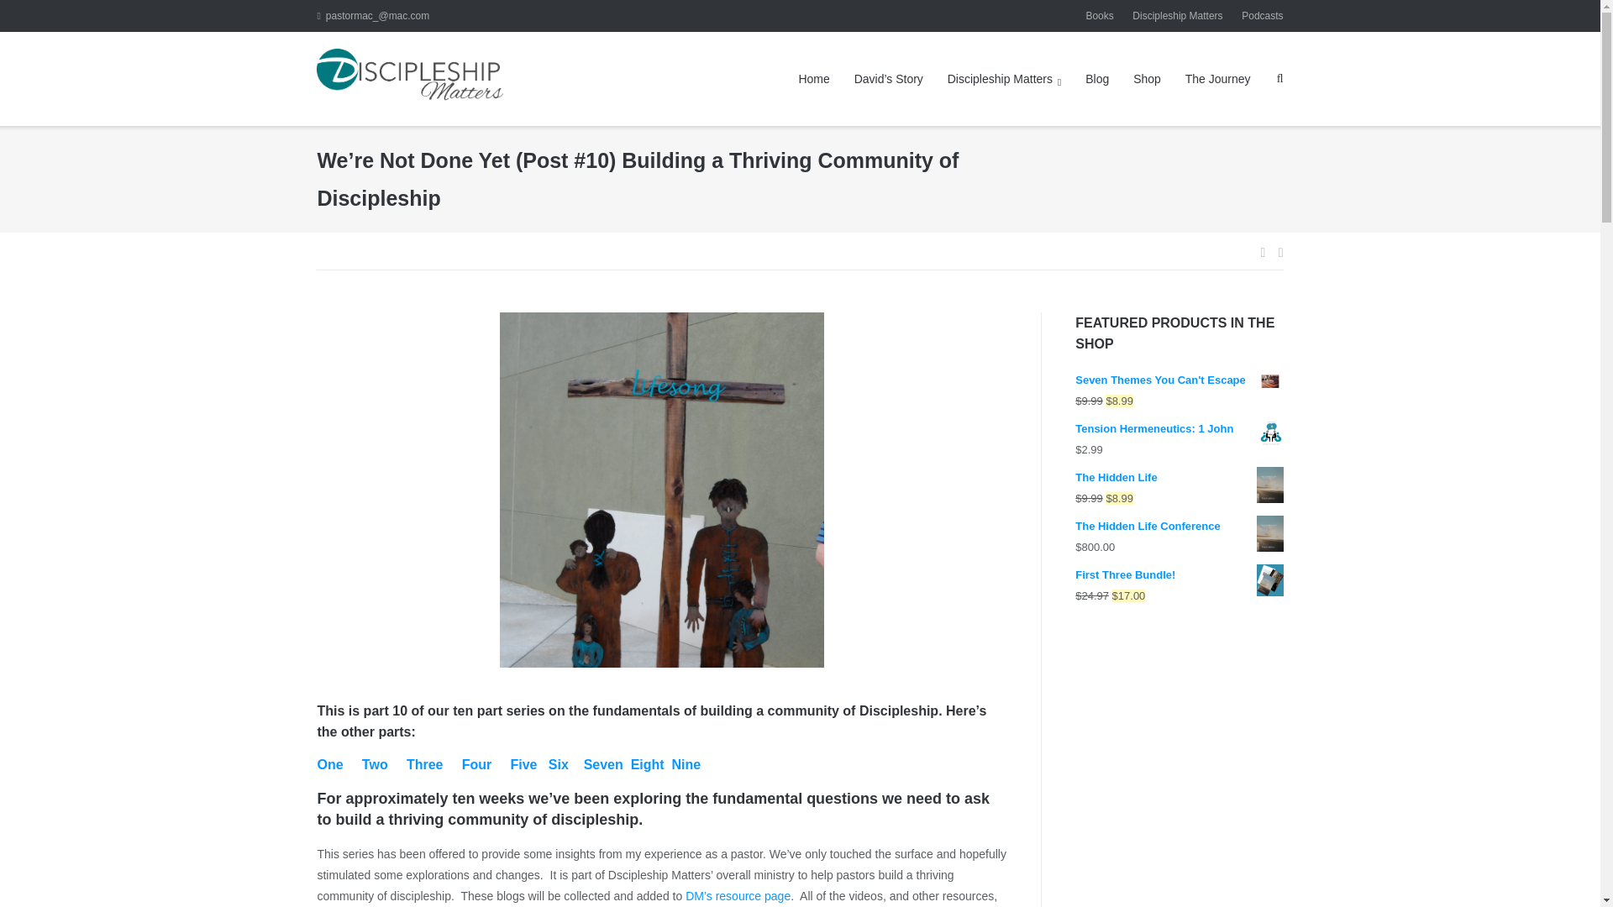  What do you see at coordinates (1005, 79) in the screenshot?
I see `Discipleship Matters` at bounding box center [1005, 79].